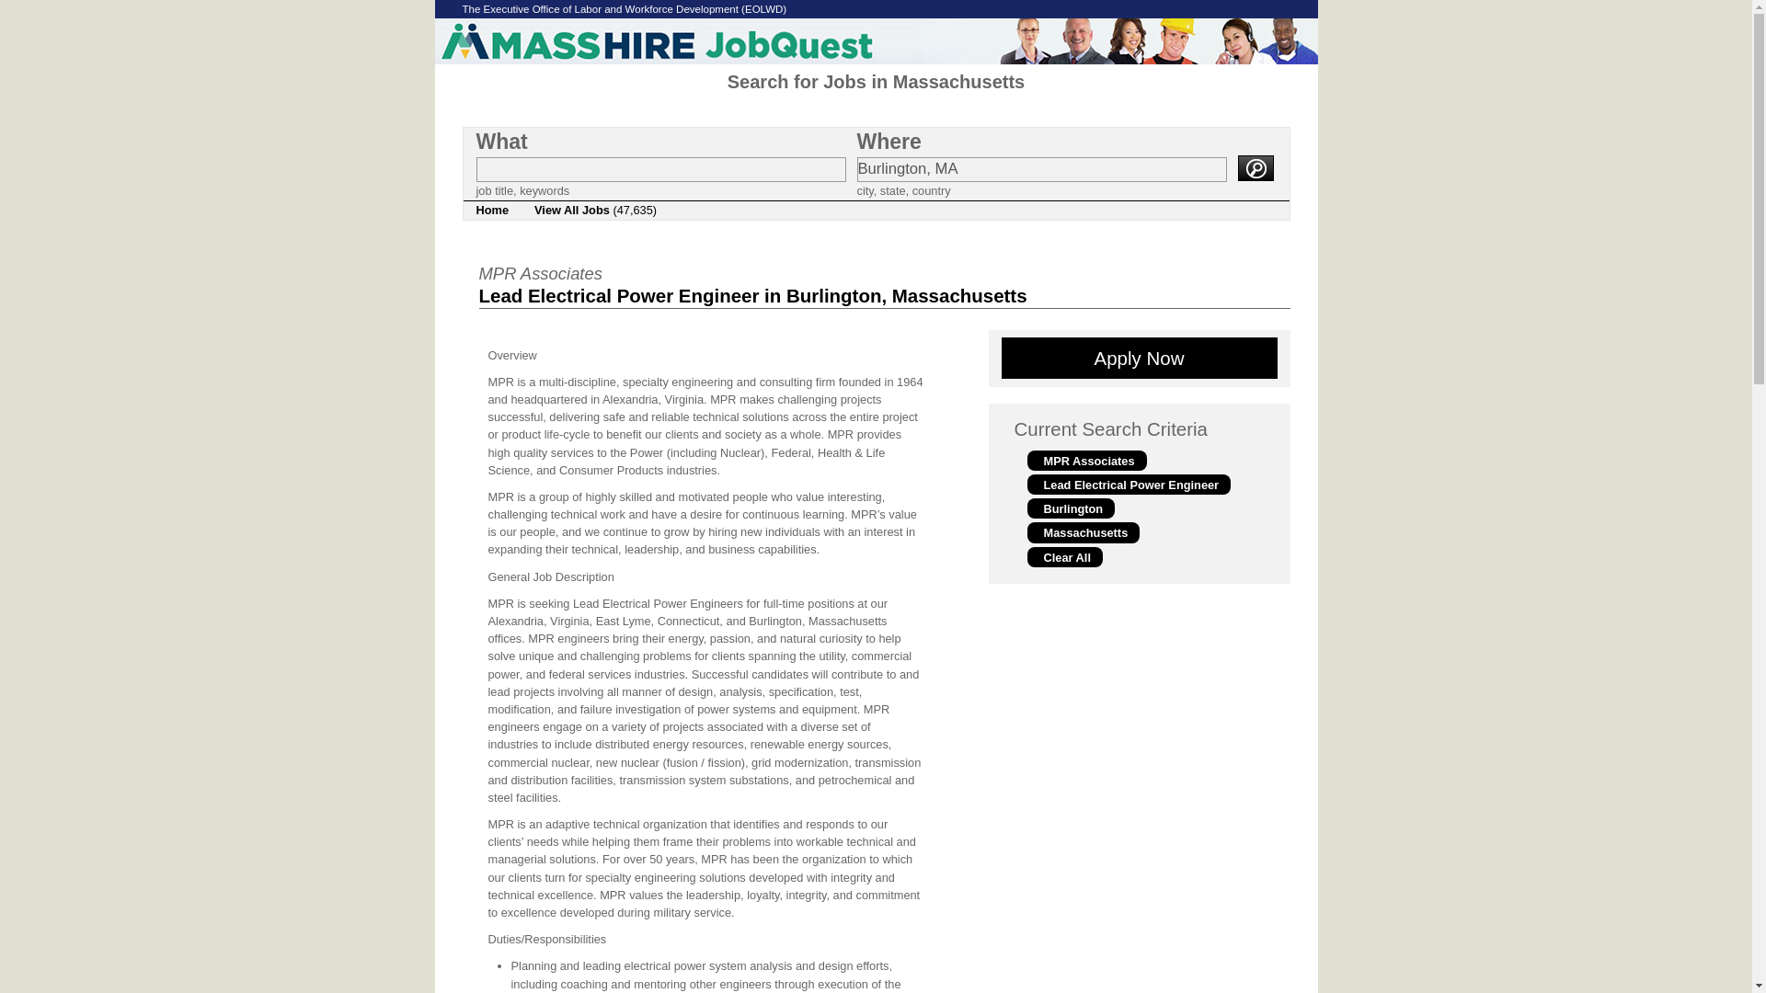 This screenshot has width=1766, height=993. Describe the element at coordinates (1085, 460) in the screenshot. I see `MPR Associates` at that location.